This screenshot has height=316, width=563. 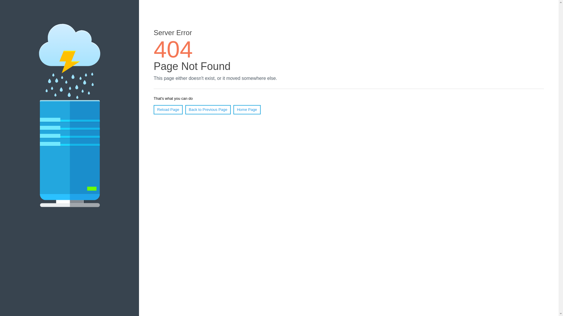 I want to click on Reload Page, so click(x=168, y=110).